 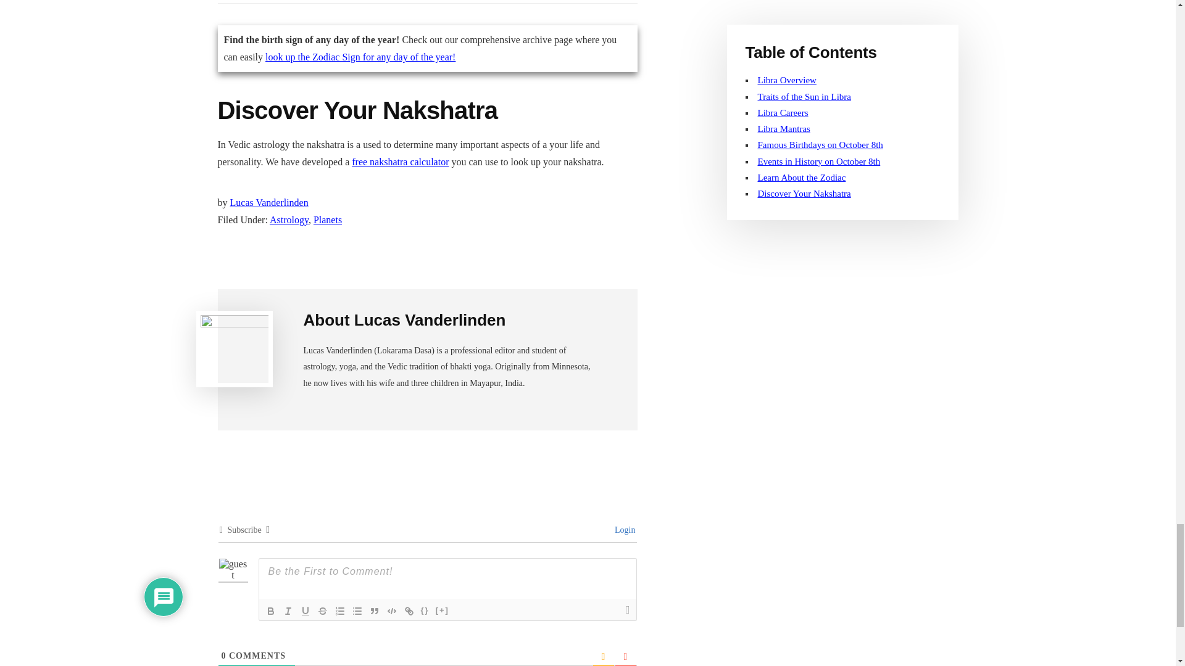 What do you see at coordinates (425, 610) in the screenshot?
I see `Source Code` at bounding box center [425, 610].